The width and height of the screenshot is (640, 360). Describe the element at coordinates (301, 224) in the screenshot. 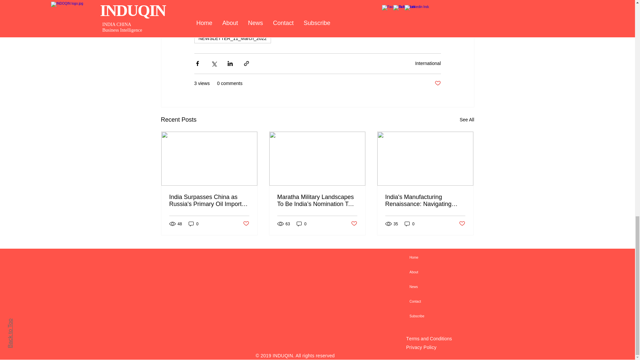

I see `0` at that location.